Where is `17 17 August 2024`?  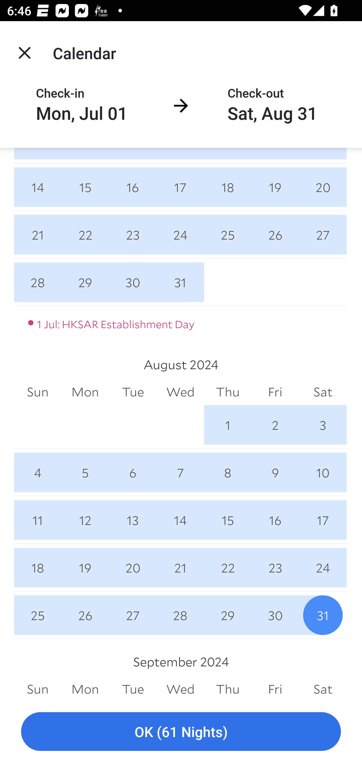
17 17 August 2024 is located at coordinates (323, 520).